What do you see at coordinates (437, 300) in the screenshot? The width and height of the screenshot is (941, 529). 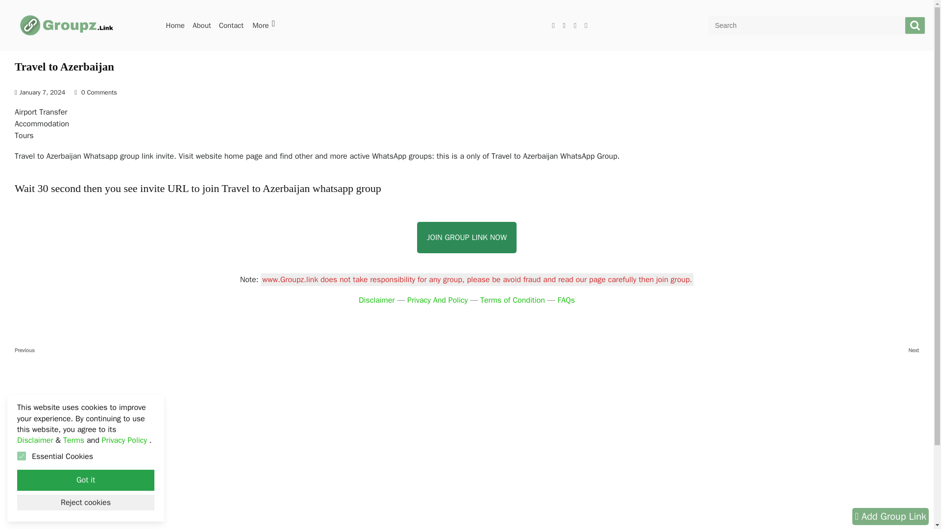 I see `More` at bounding box center [437, 300].